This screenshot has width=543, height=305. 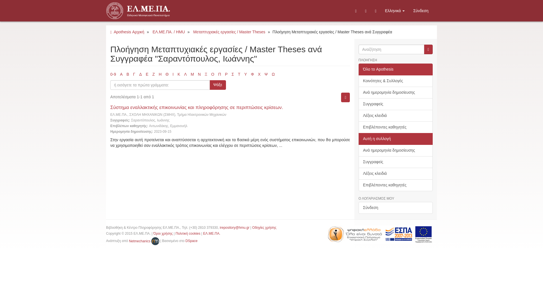 I want to click on netmechanics, so click(x=144, y=241).